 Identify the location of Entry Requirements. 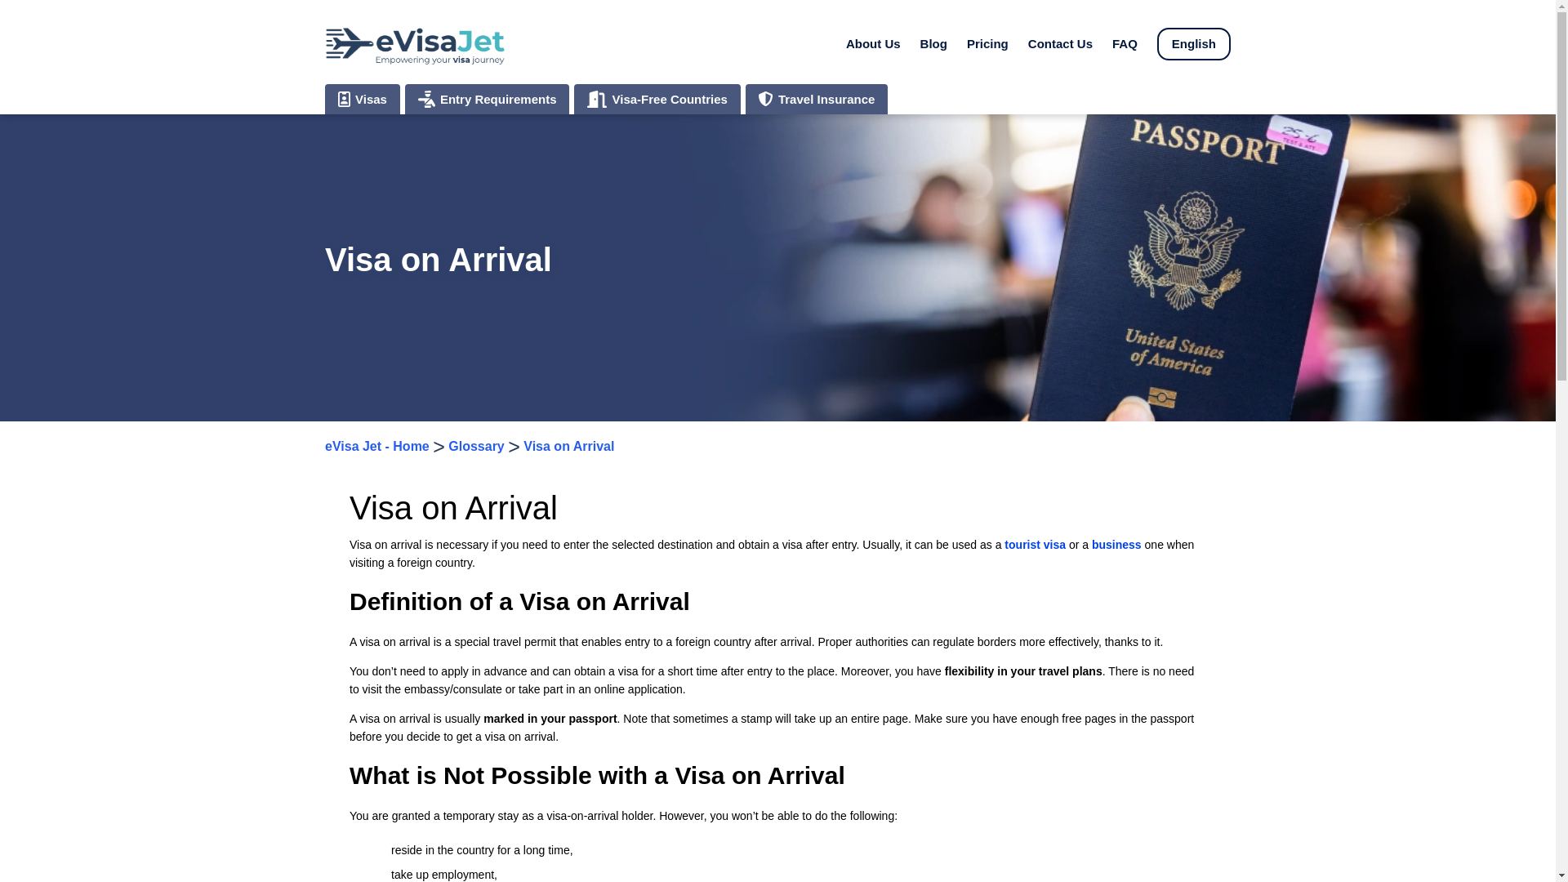
(487, 99).